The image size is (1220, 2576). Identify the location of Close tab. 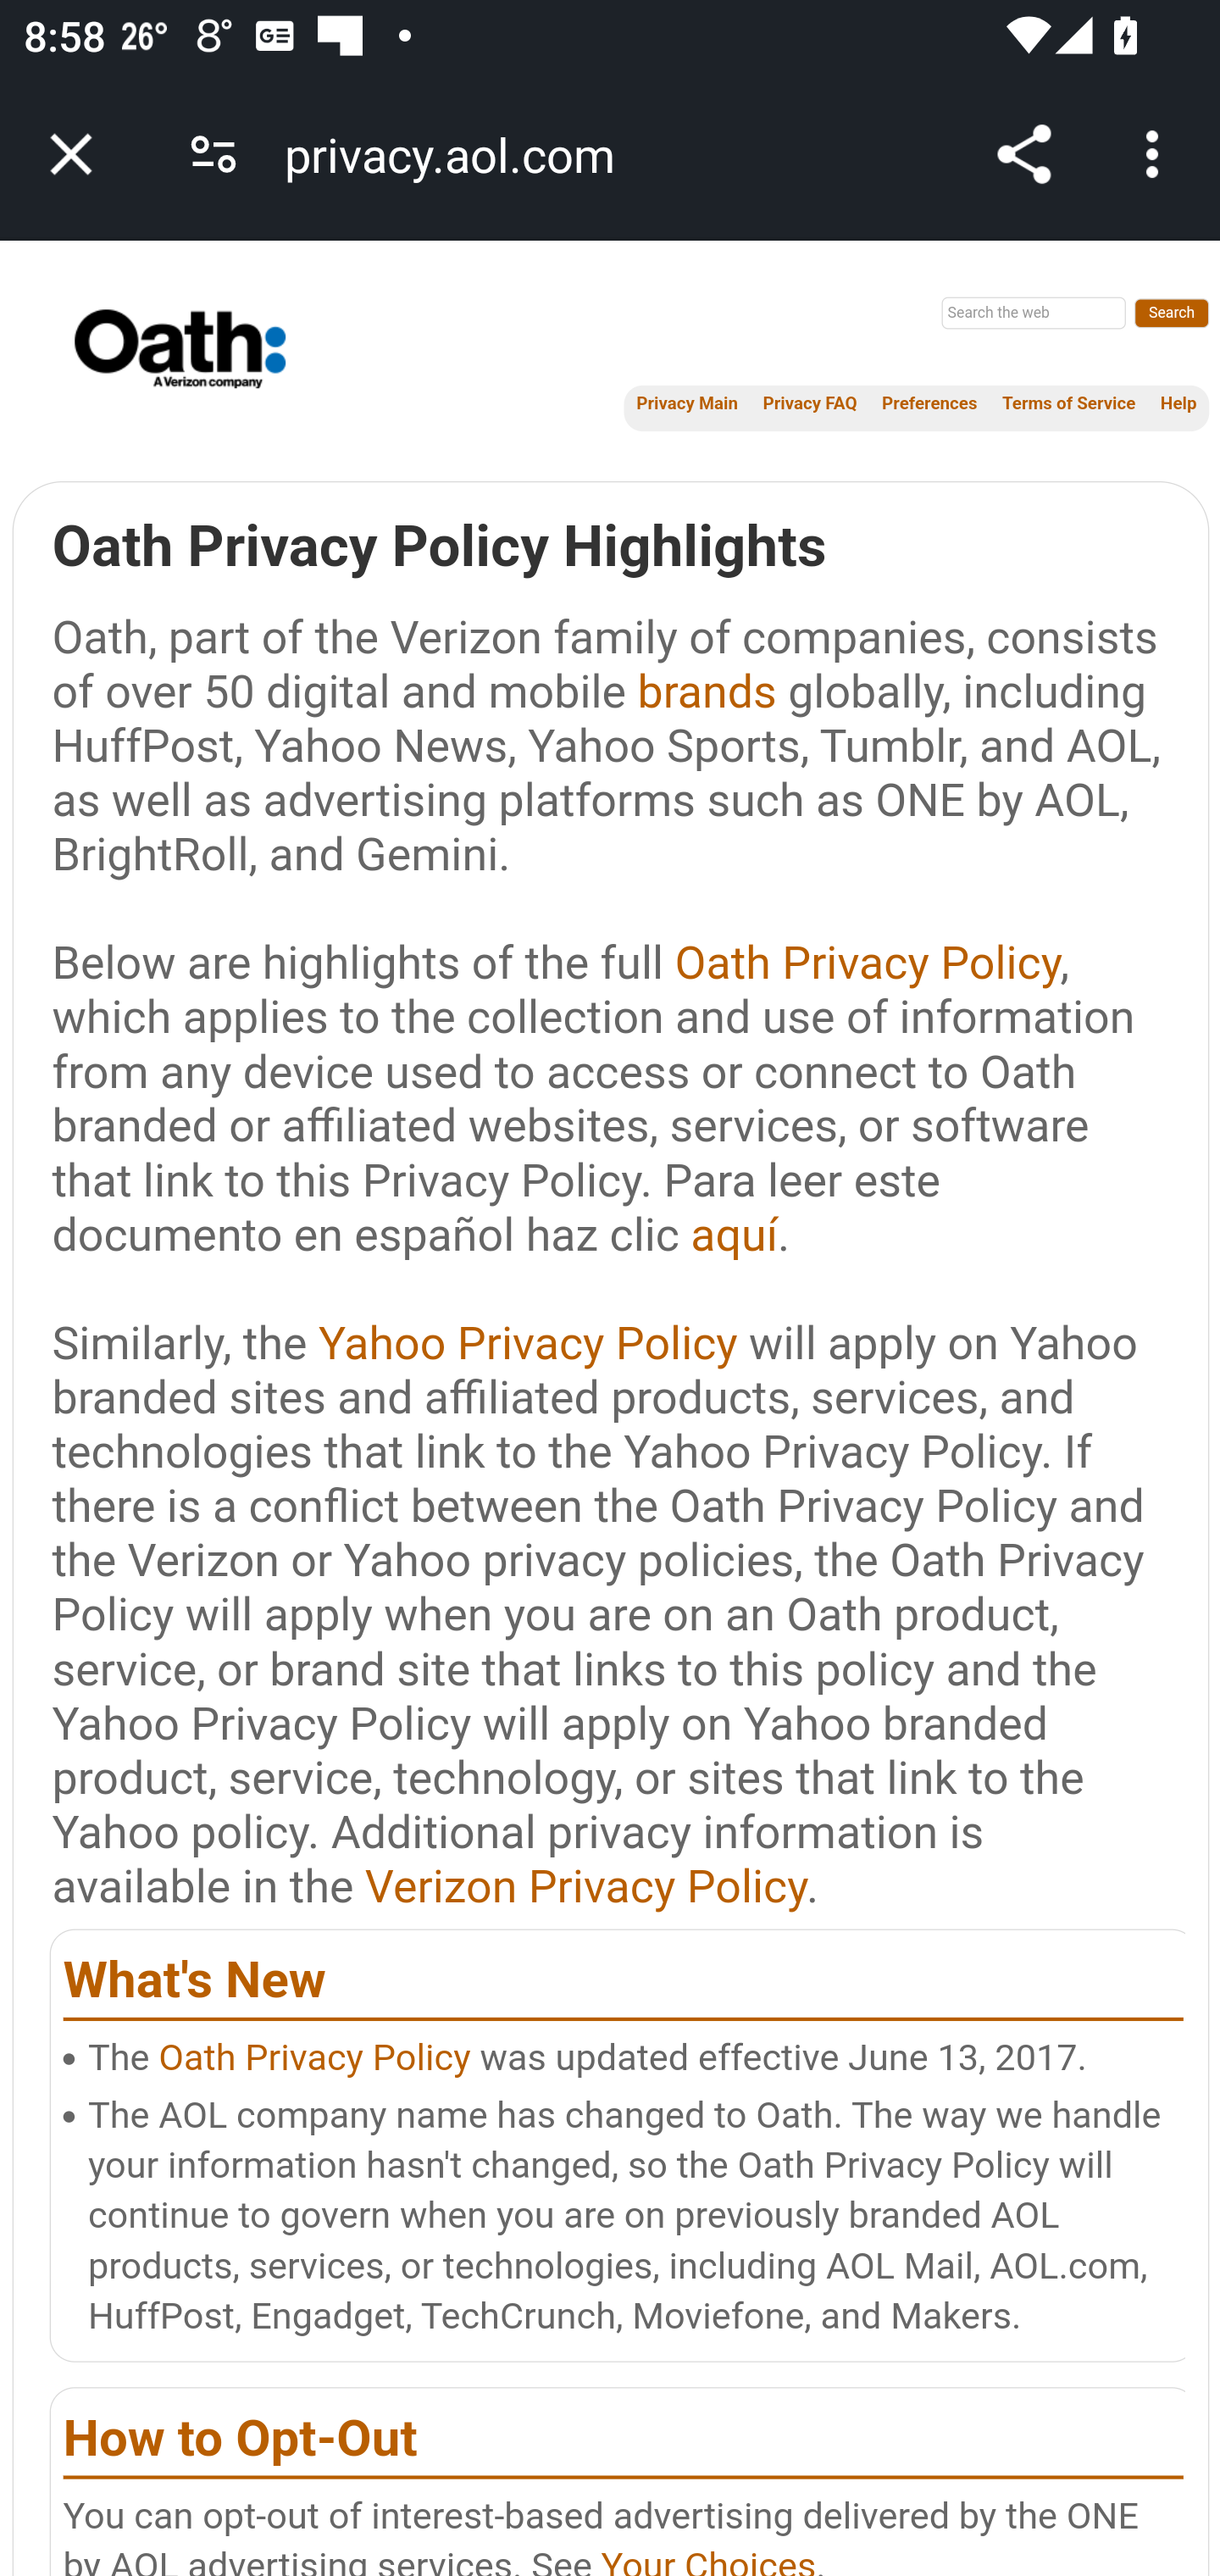
(71, 154).